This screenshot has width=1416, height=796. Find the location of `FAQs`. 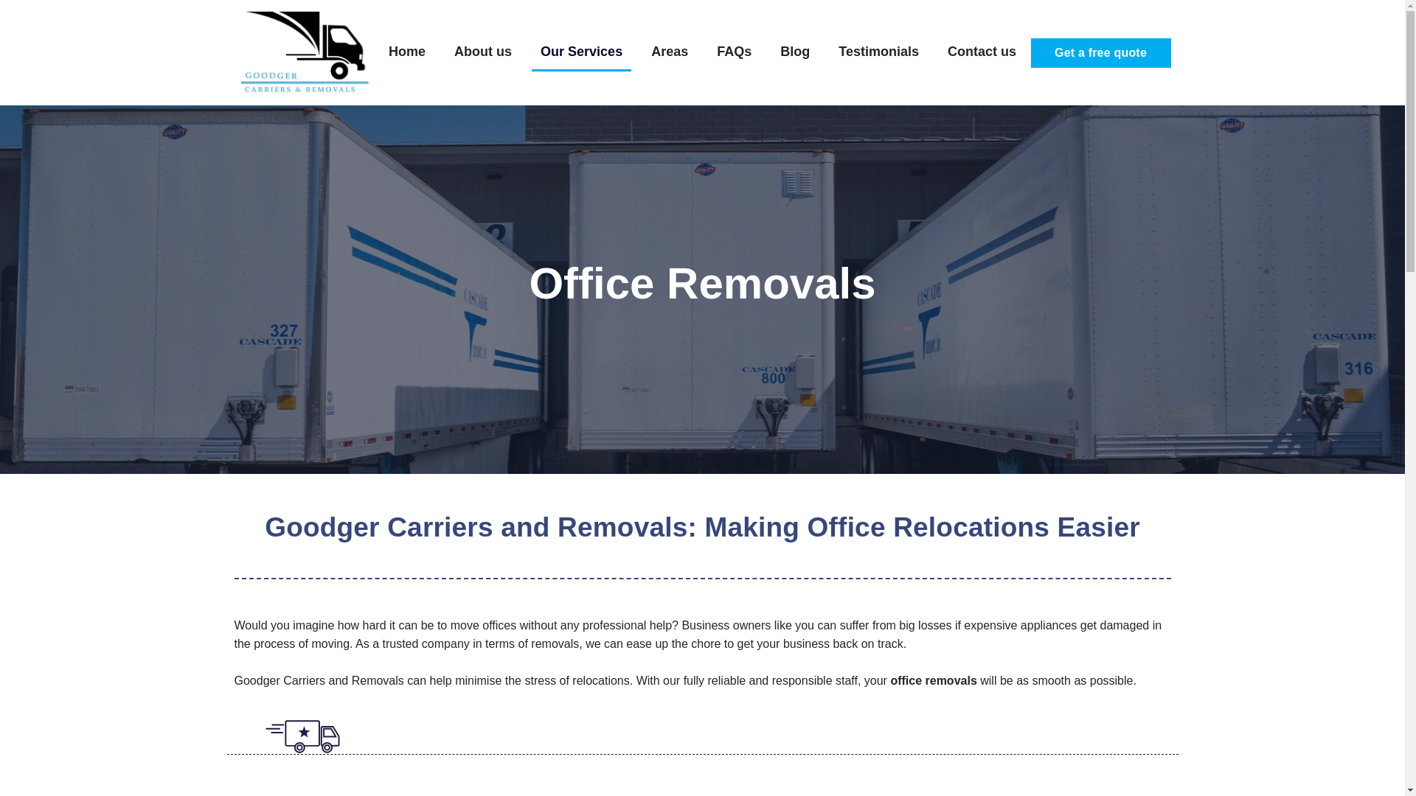

FAQs is located at coordinates (735, 53).